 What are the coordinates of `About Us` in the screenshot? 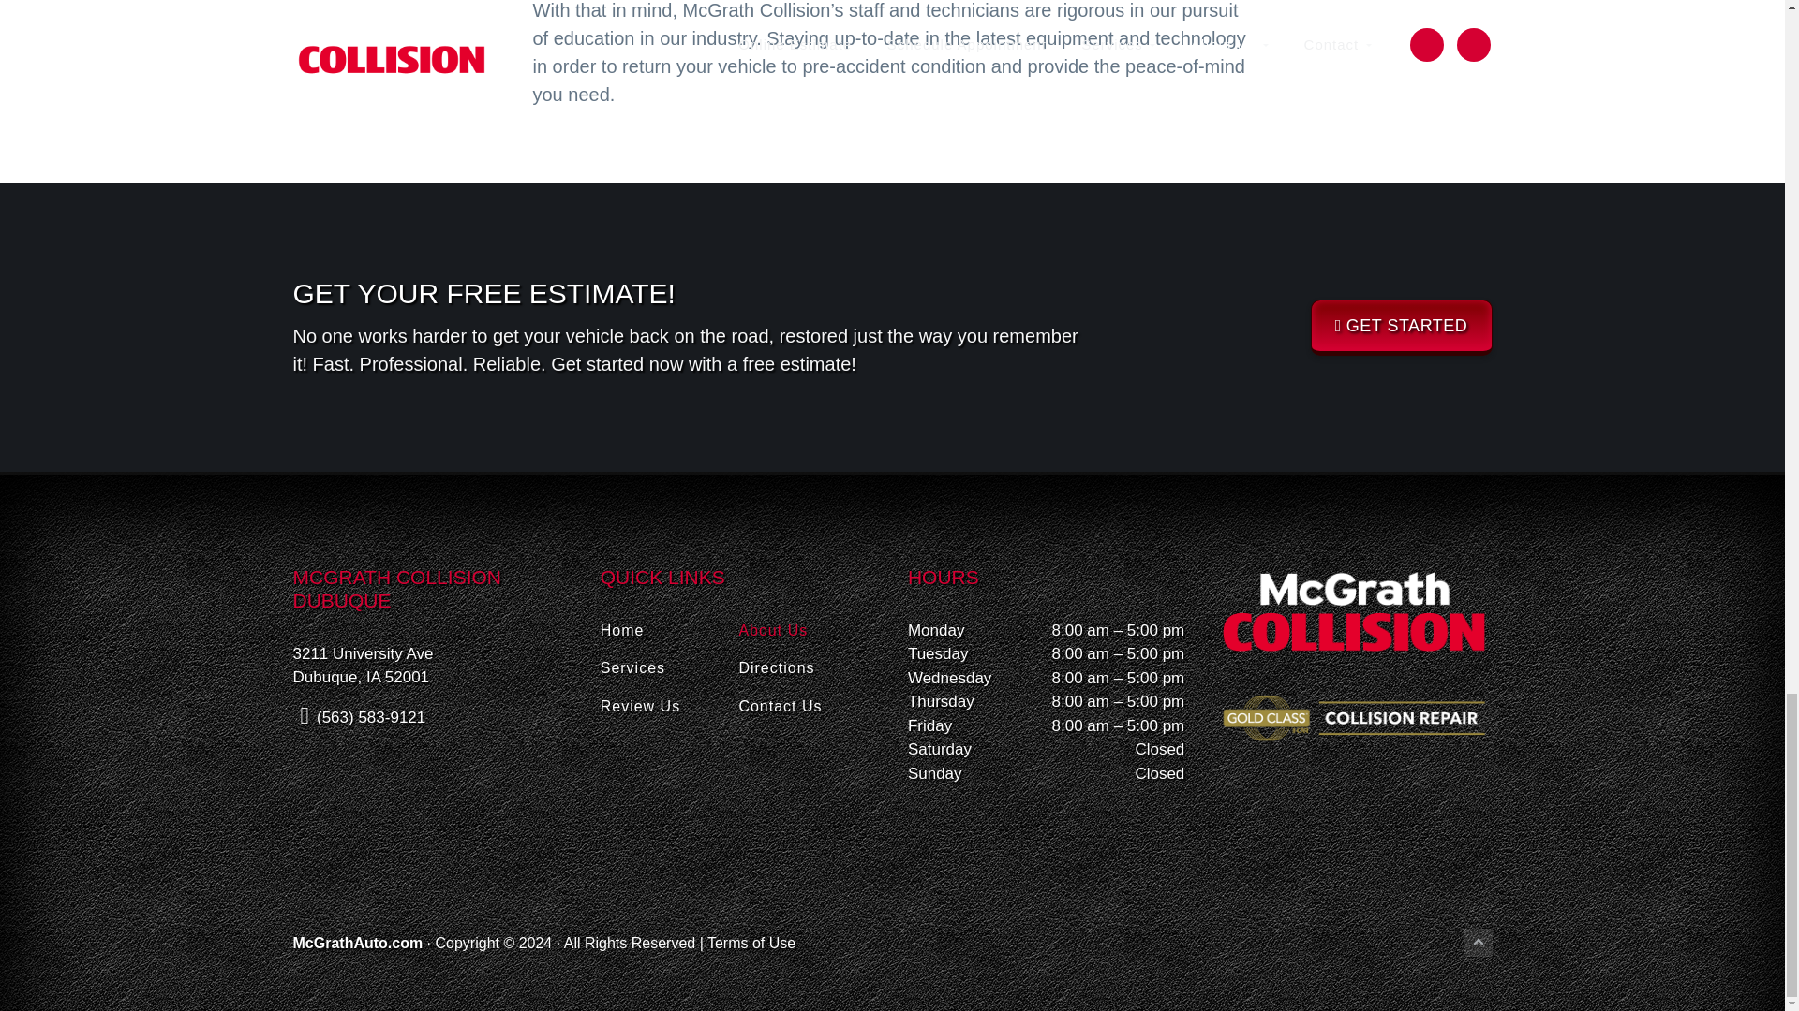 It's located at (808, 630).